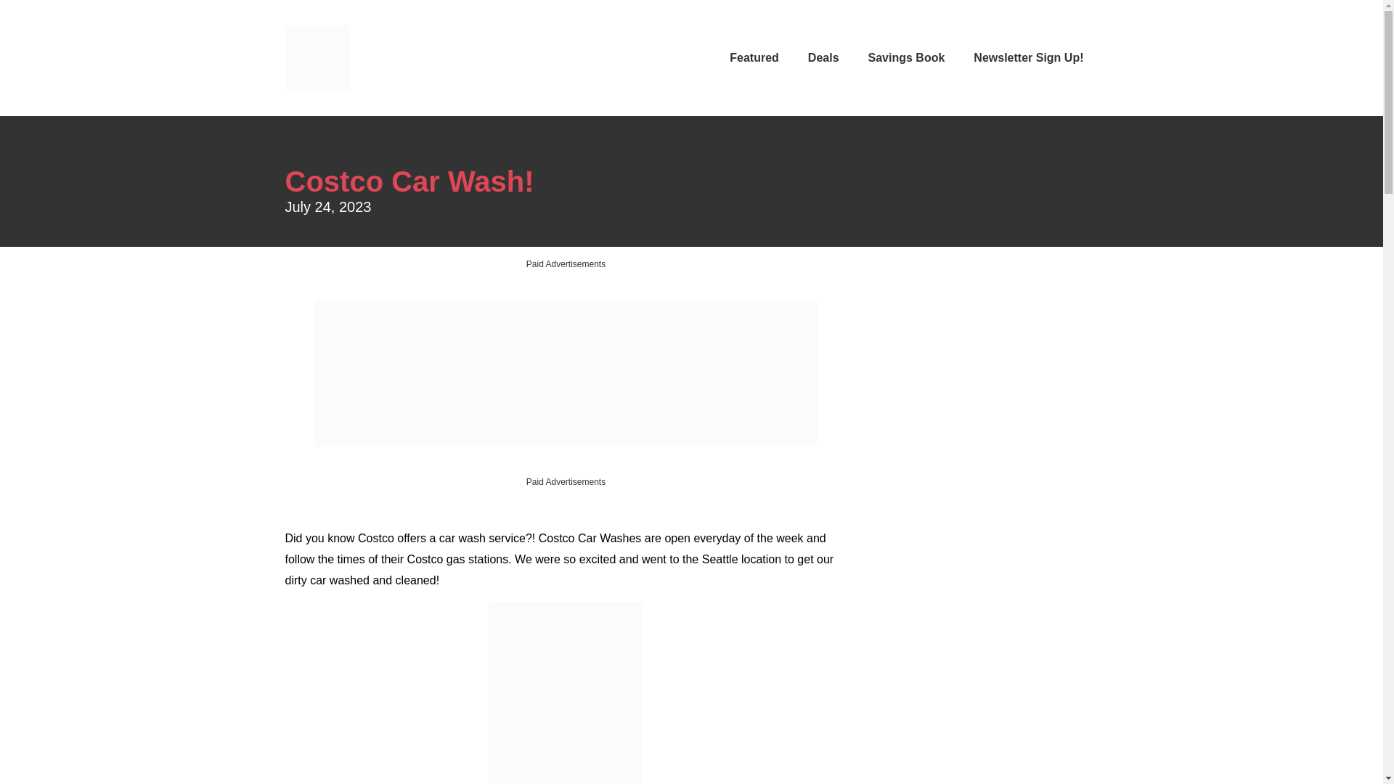 The width and height of the screenshot is (1394, 784). Describe the element at coordinates (754, 58) in the screenshot. I see `Featured` at that location.